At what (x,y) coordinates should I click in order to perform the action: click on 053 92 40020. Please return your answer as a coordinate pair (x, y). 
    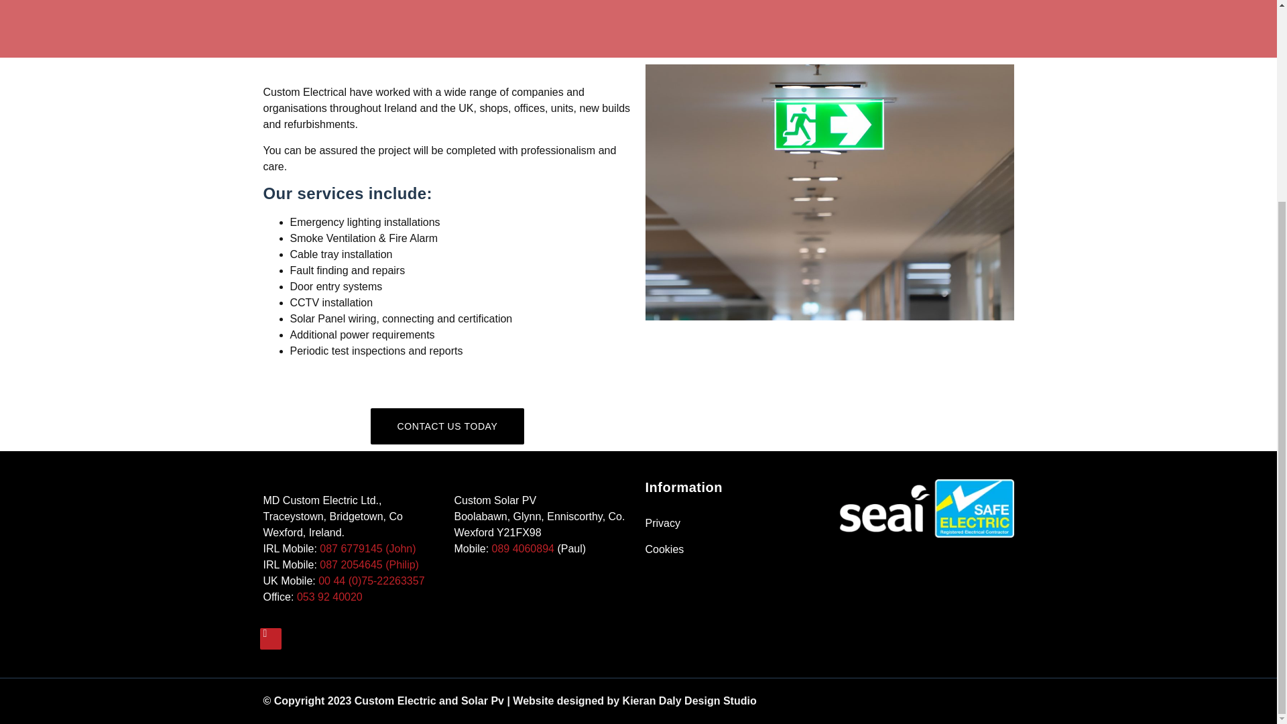
    Looking at the image, I should click on (330, 597).